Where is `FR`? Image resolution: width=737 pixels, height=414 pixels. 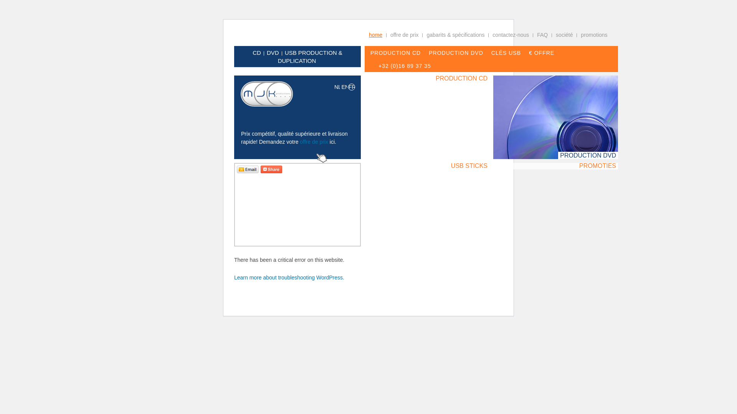
FR is located at coordinates (352, 87).